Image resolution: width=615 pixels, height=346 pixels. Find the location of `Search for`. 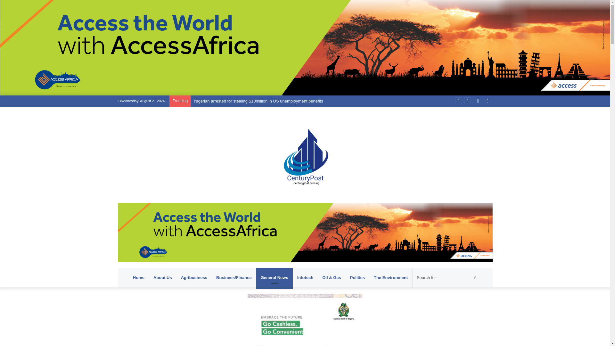

Search for is located at coordinates (447, 278).